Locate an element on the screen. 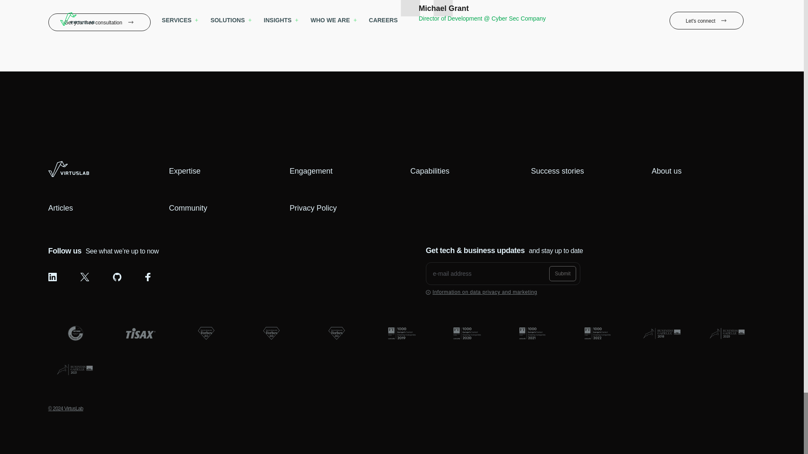 This screenshot has height=454, width=808. github.com profile is located at coordinates (117, 277).